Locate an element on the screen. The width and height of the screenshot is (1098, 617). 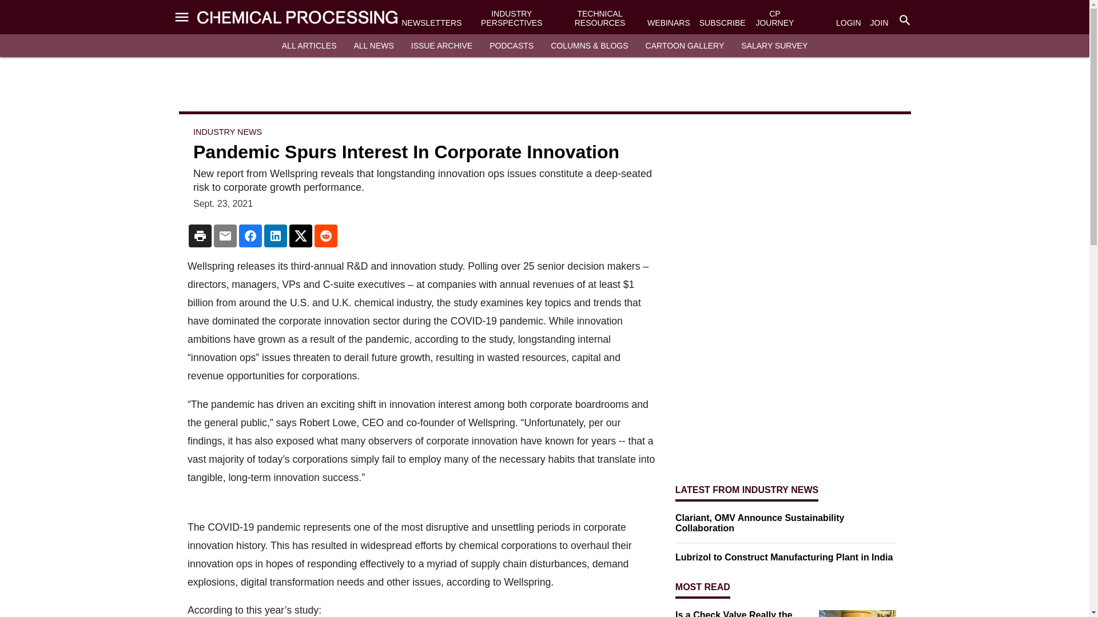
ISSUE ARCHIVE is located at coordinates (441, 46).